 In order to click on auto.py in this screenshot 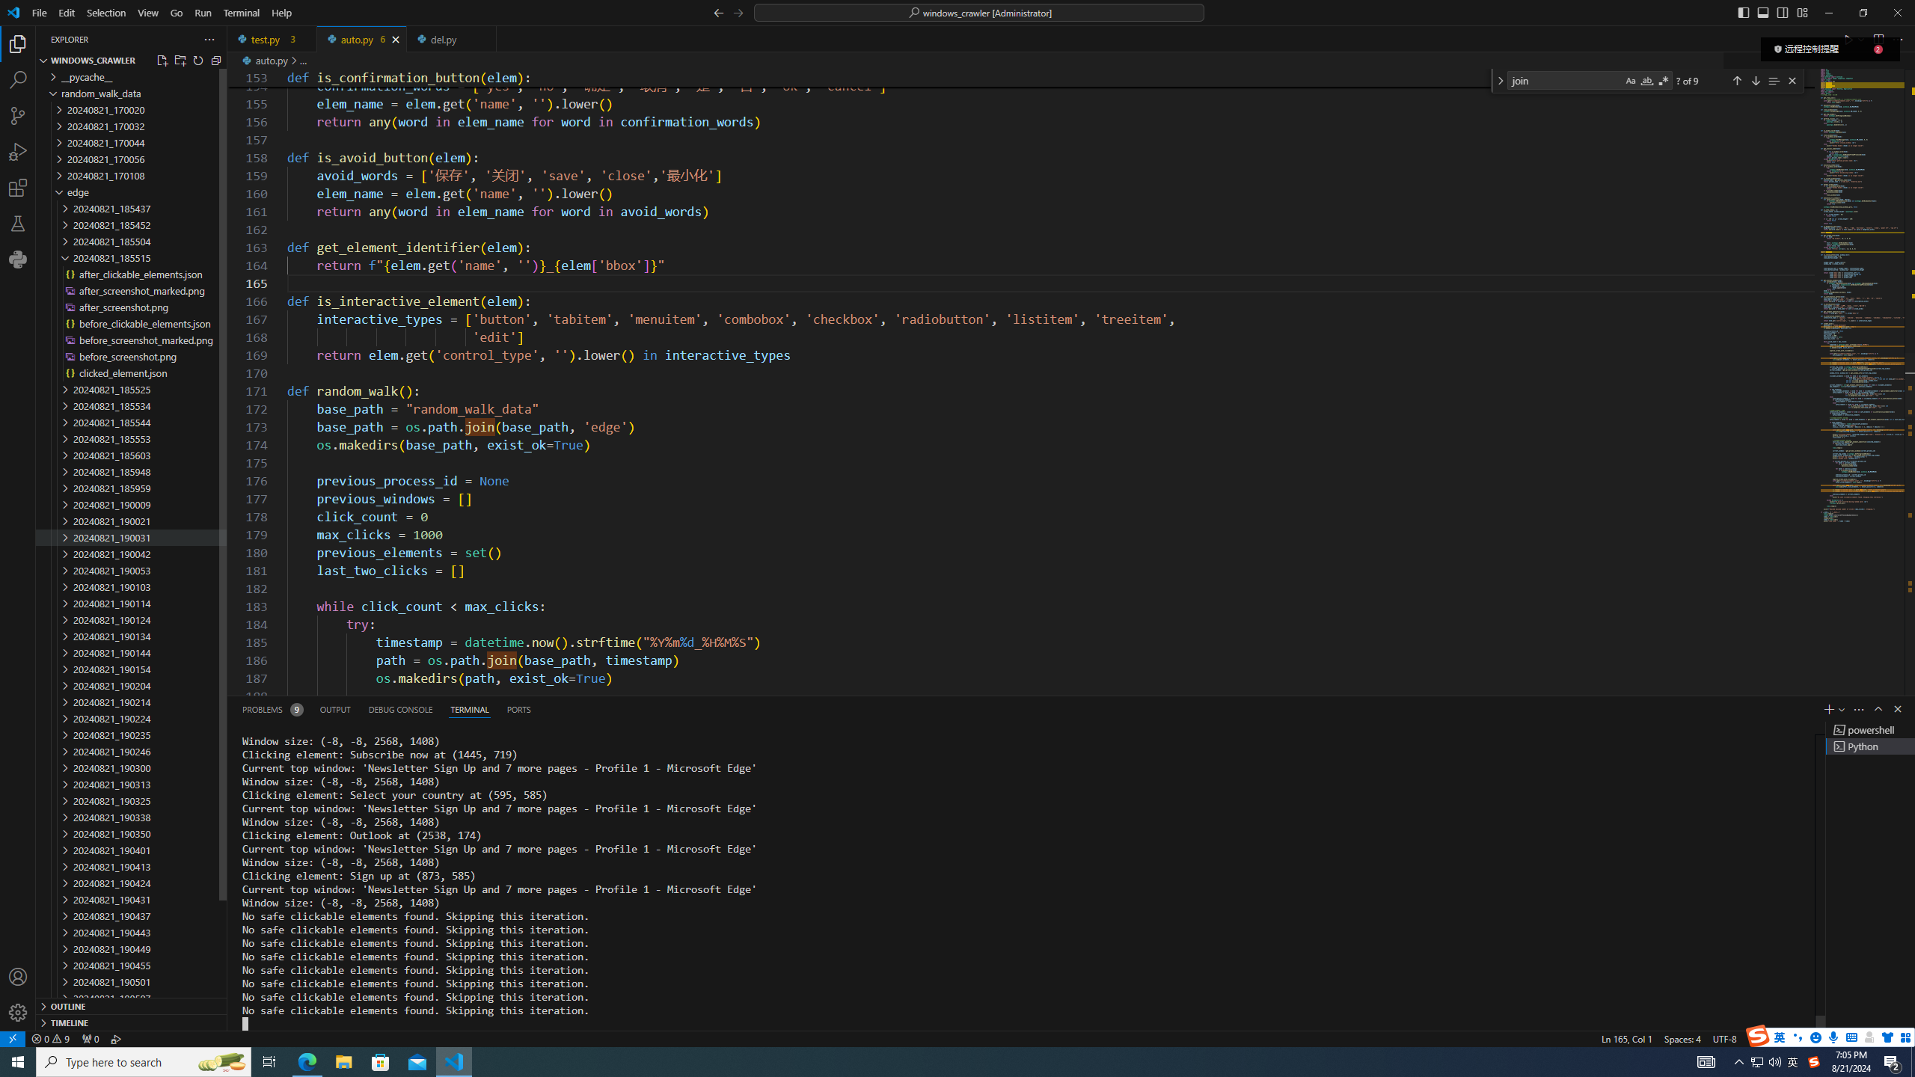, I will do `click(361, 39)`.